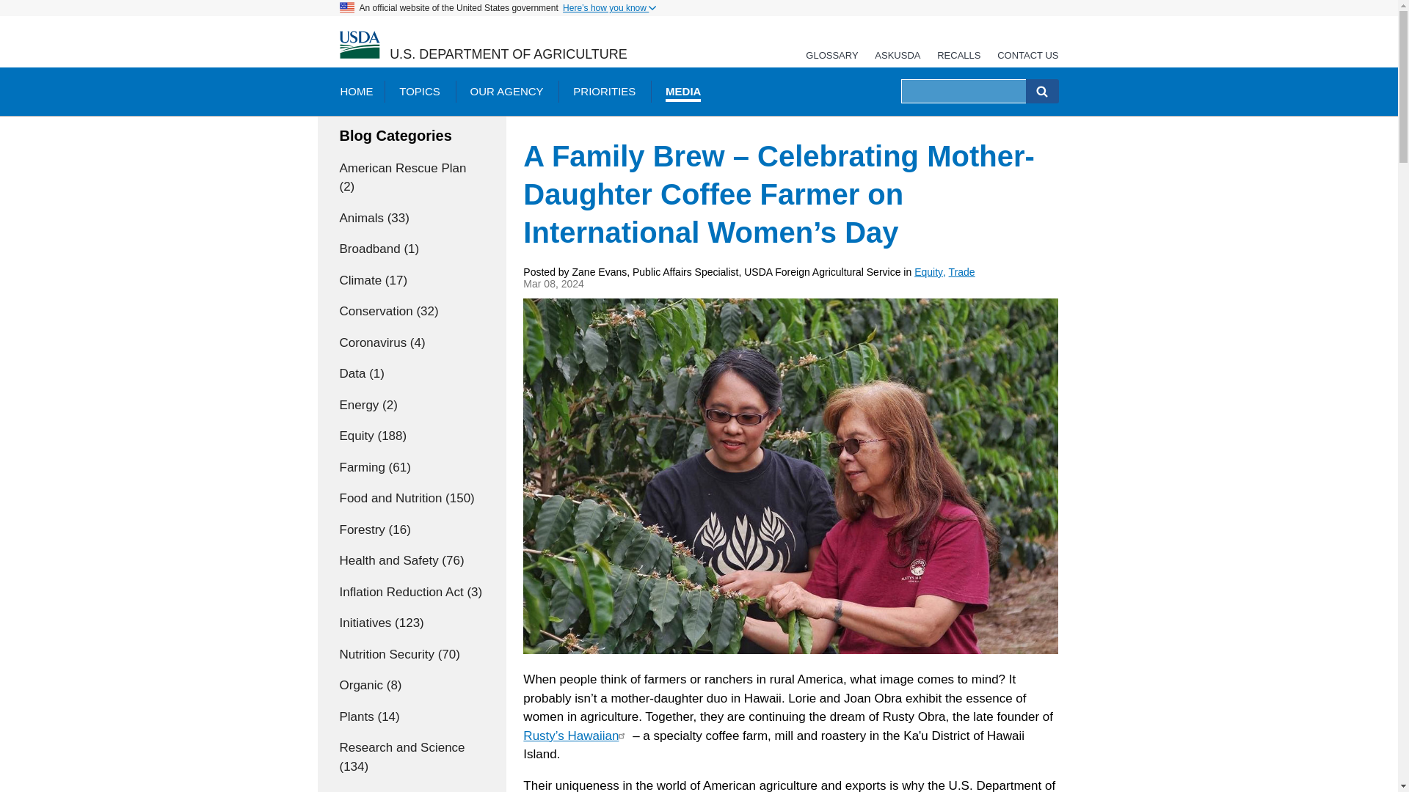 The width and height of the screenshot is (1409, 792). I want to click on HOME, so click(355, 91).